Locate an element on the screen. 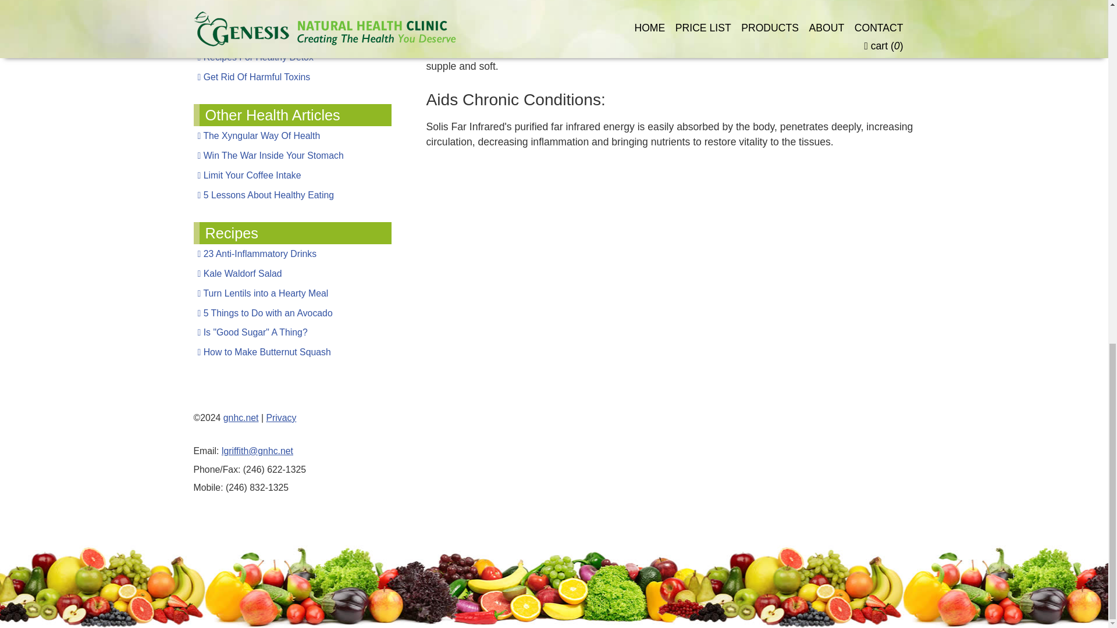  Win The War Inside Your Stomach is located at coordinates (292, 156).